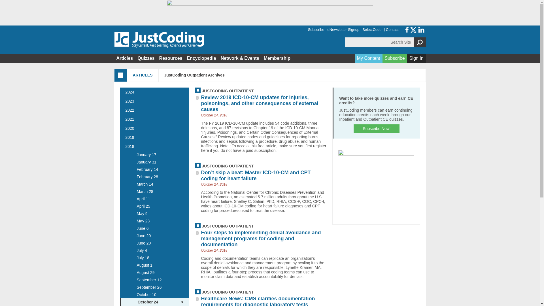 The width and height of the screenshot is (544, 306). Describe the element at coordinates (159, 40) in the screenshot. I see `Home` at that location.